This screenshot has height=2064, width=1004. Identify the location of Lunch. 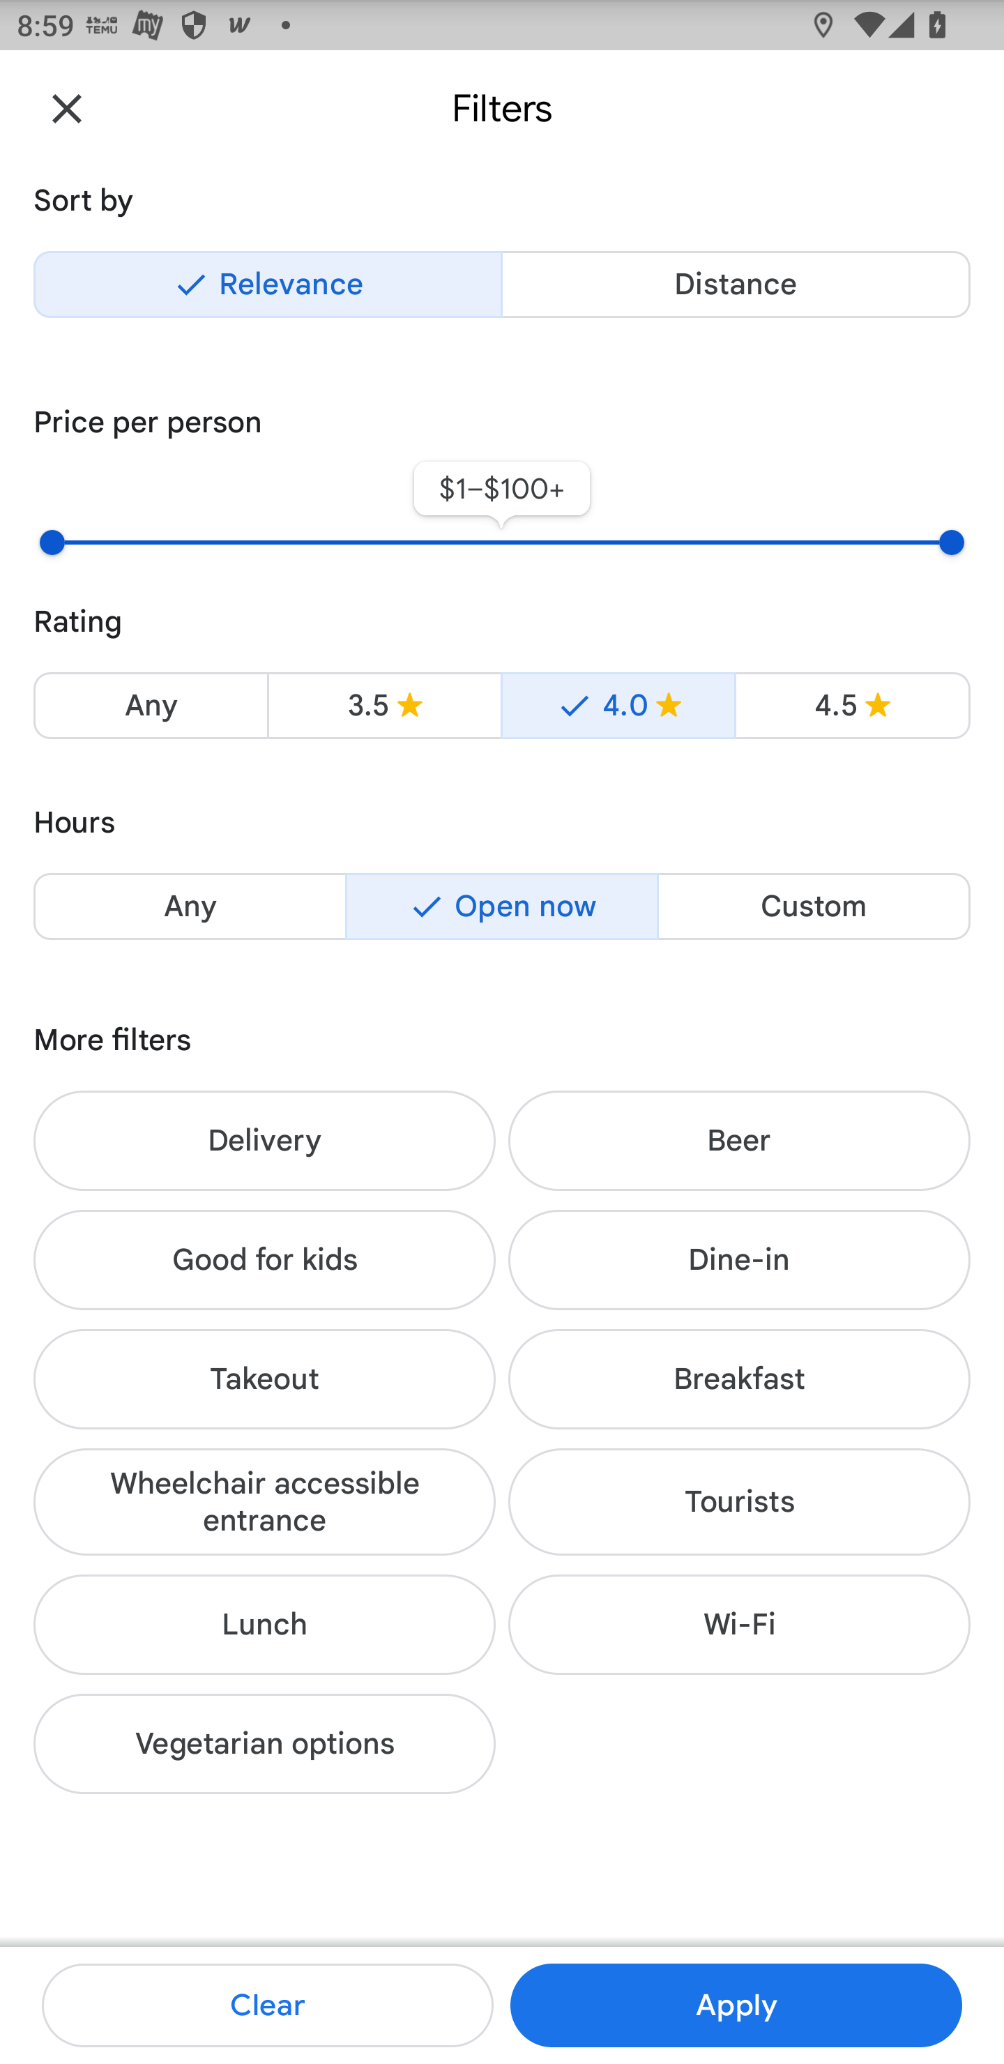
(264, 1624).